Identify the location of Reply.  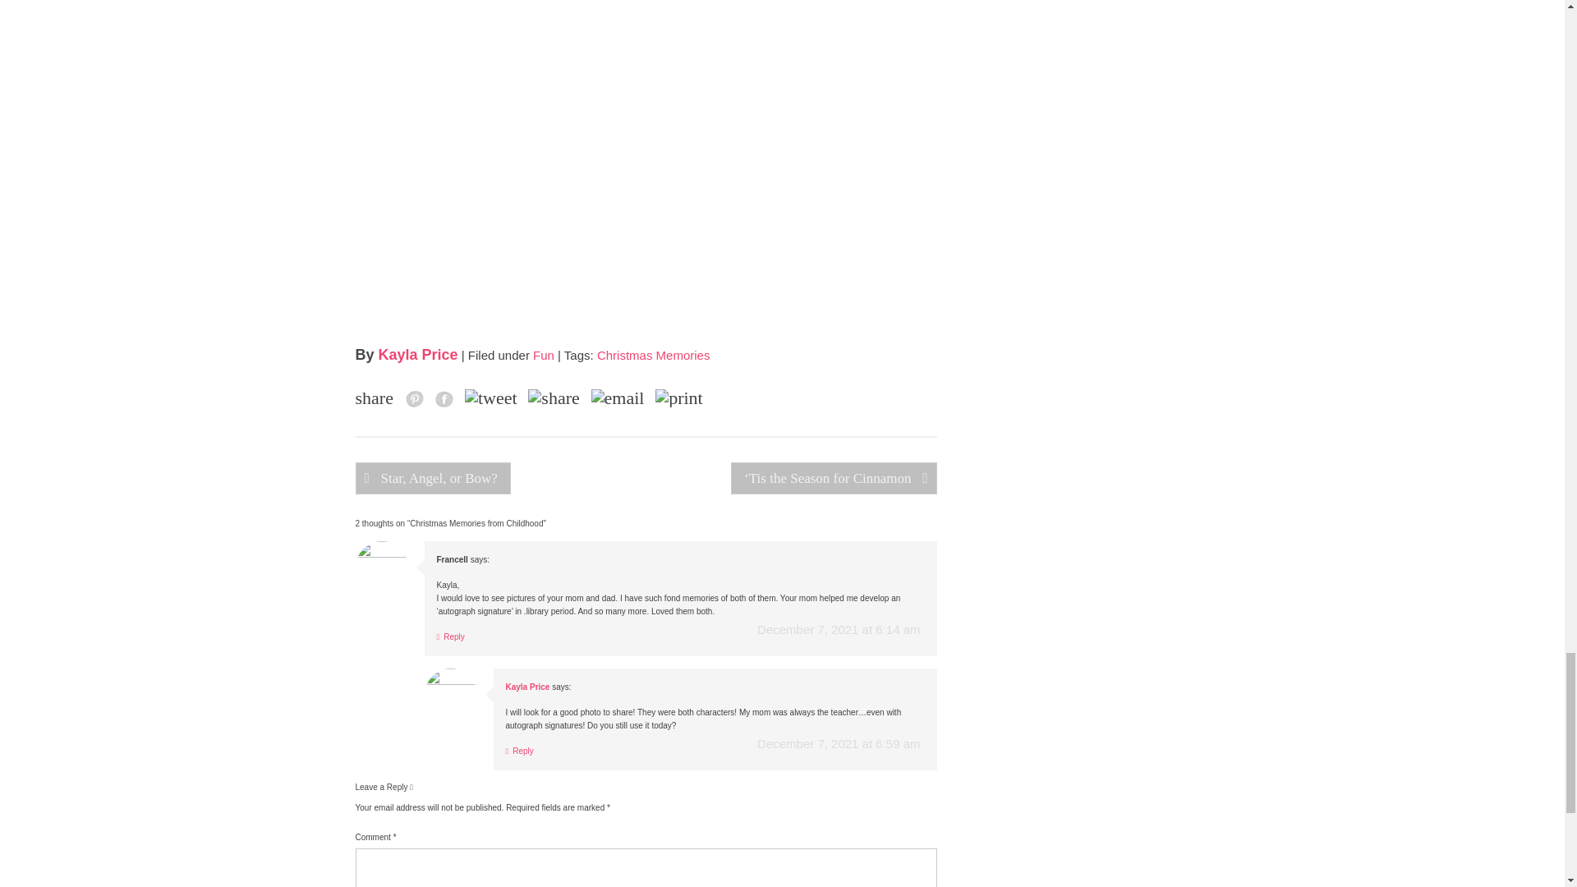
(520, 751).